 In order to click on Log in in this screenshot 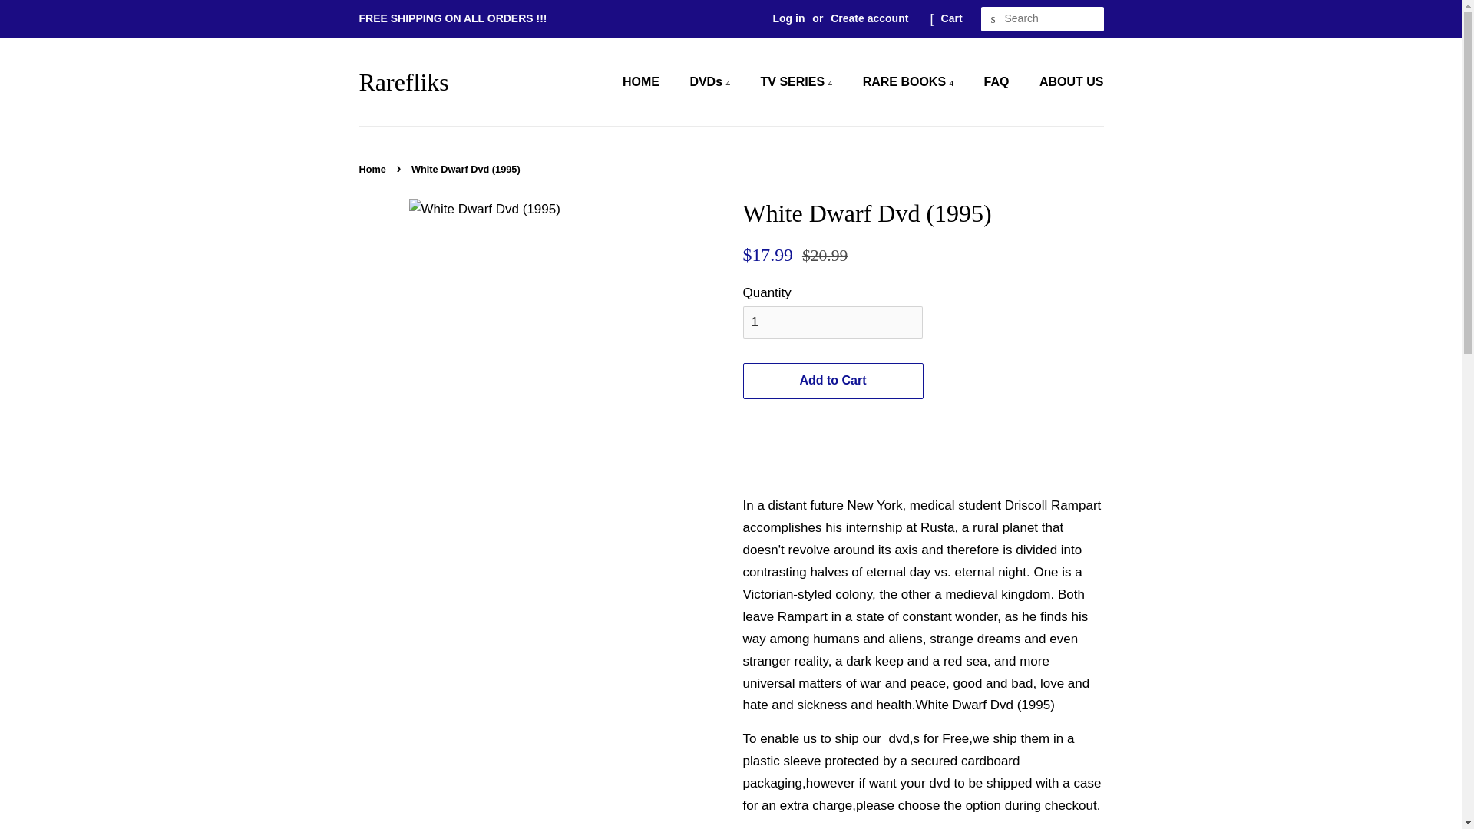, I will do `click(788, 18)`.